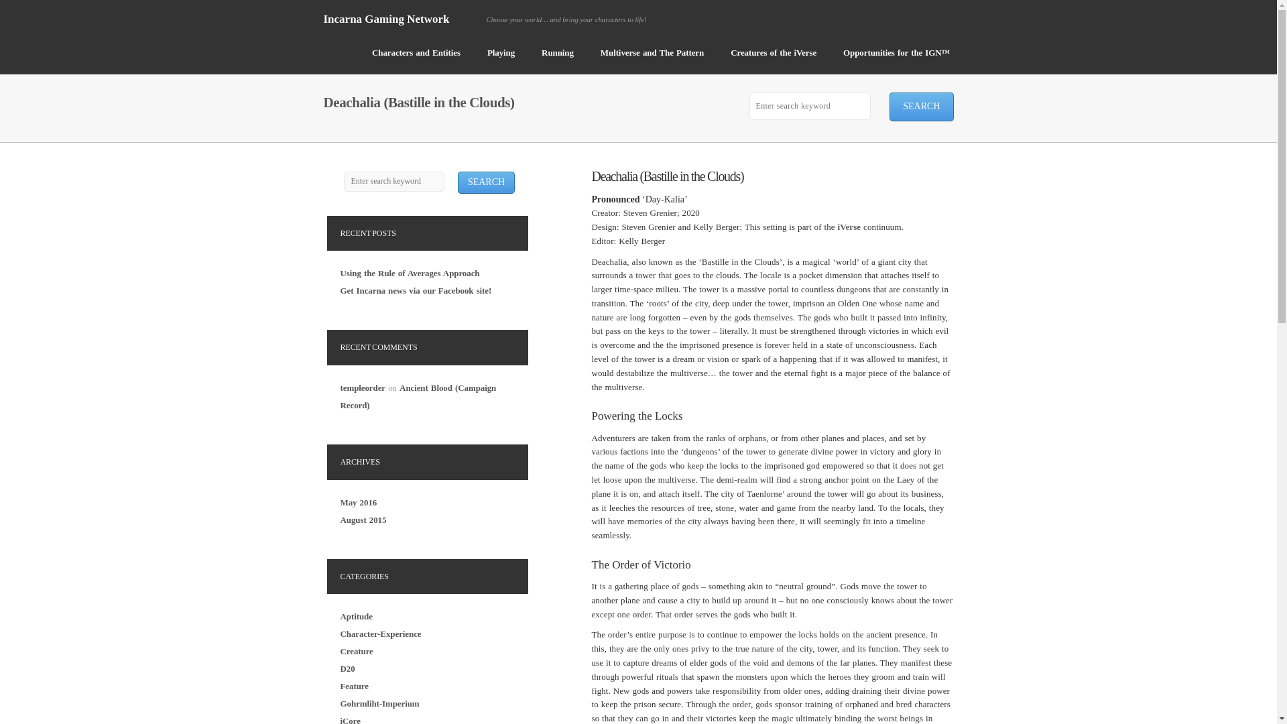 The height and width of the screenshot is (724, 1287). I want to click on Playing, so click(501, 59).